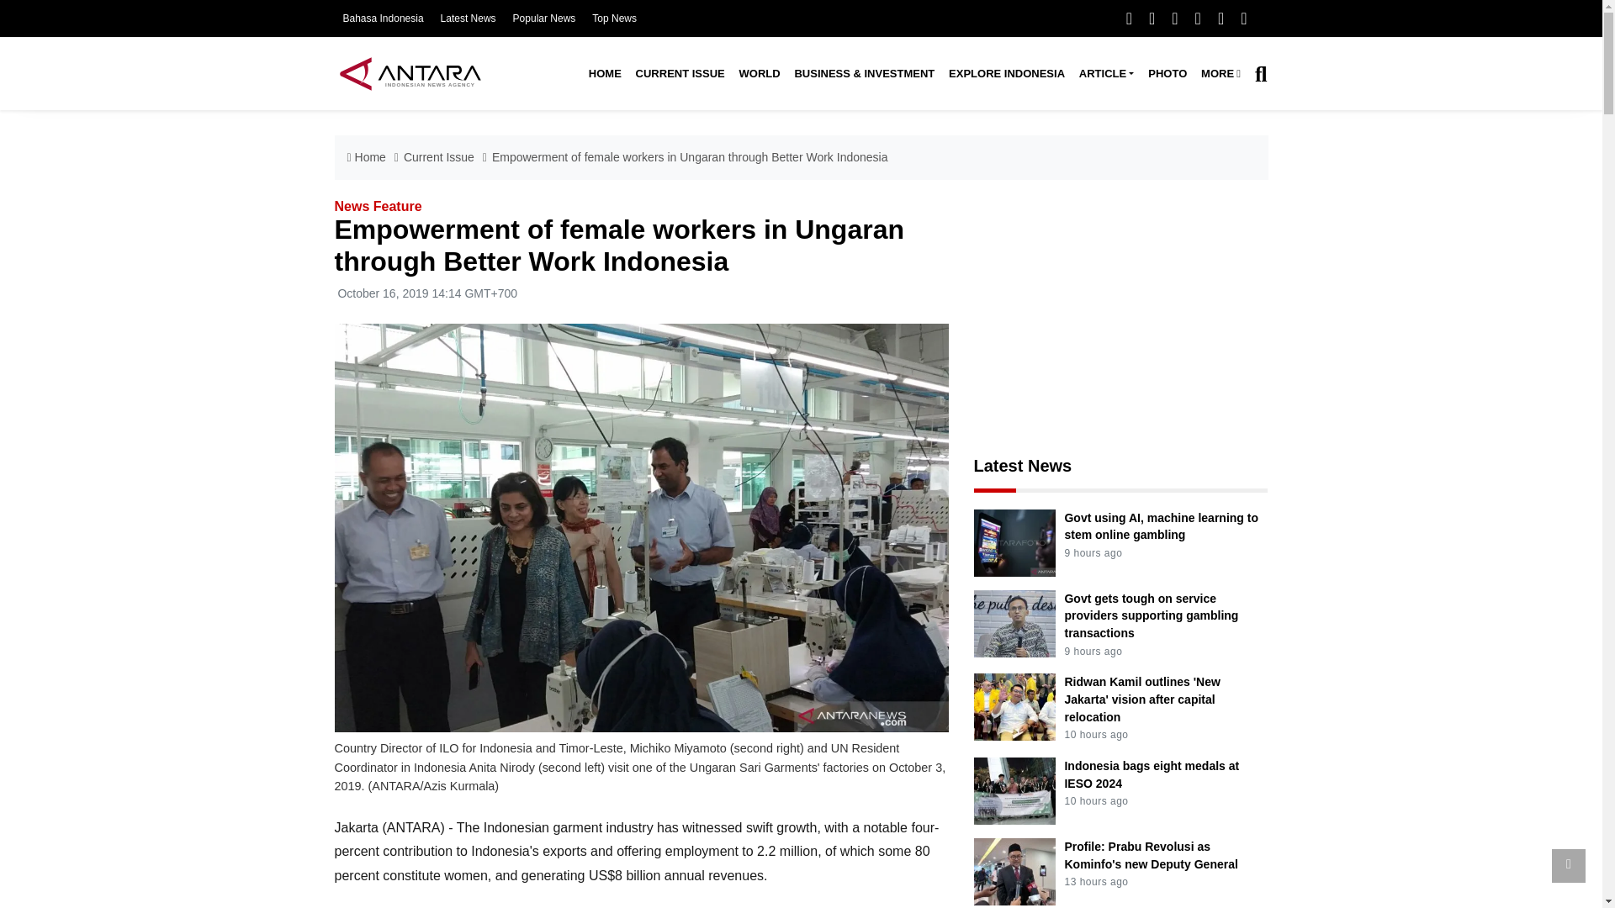 This screenshot has height=908, width=1615. I want to click on Article, so click(1105, 74).